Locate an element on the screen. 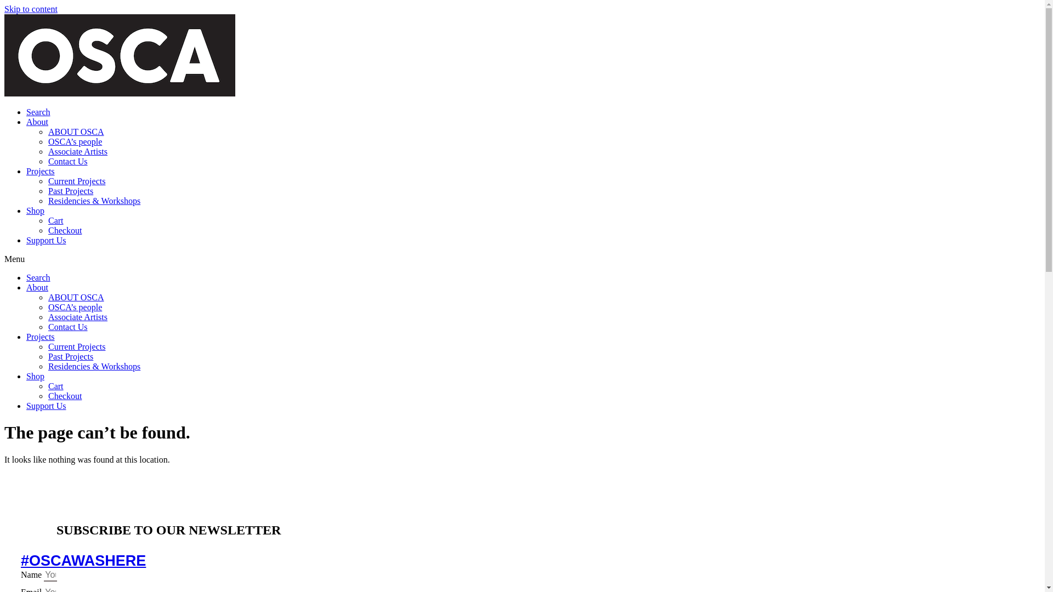 The width and height of the screenshot is (1053, 592). Past Projects is located at coordinates (71, 191).